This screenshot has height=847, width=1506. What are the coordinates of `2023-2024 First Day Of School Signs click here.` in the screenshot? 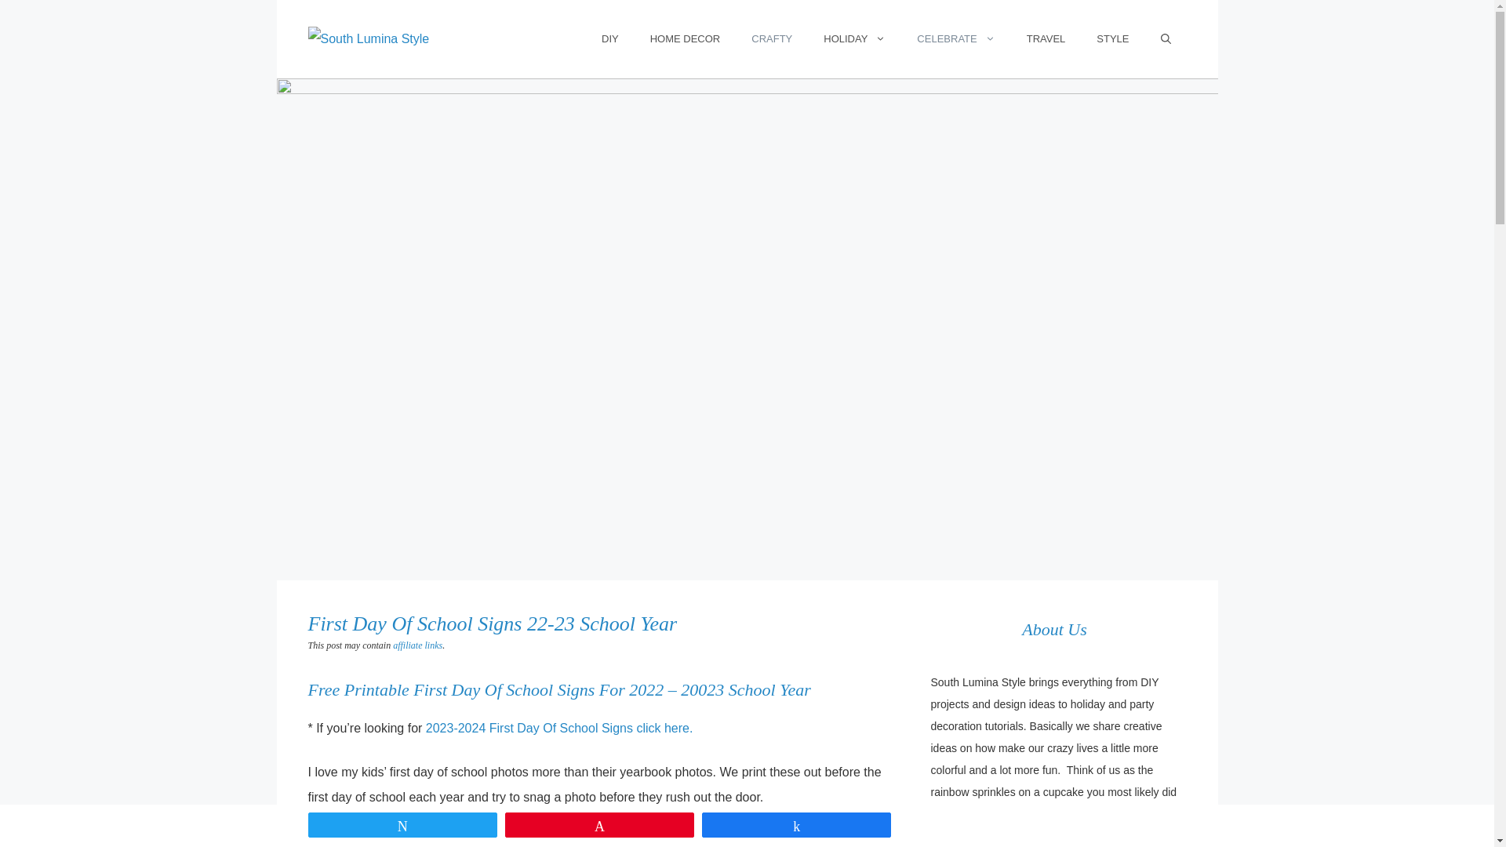 It's located at (559, 728).